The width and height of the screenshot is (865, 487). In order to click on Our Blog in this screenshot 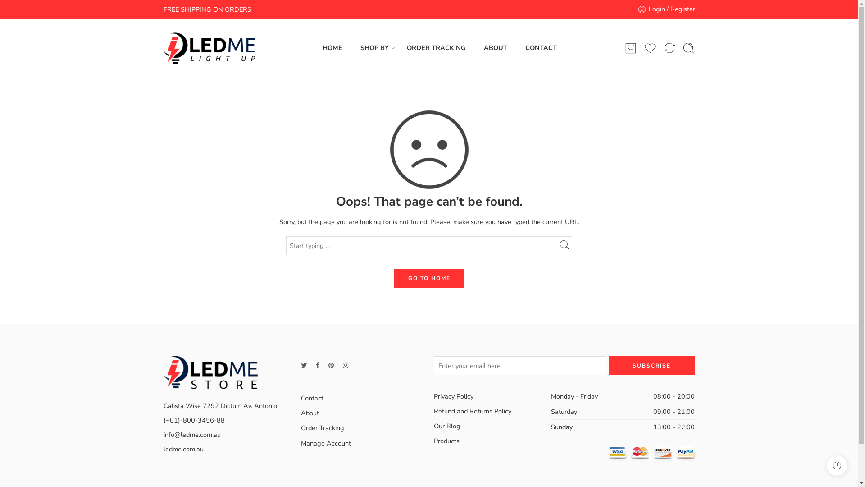, I will do `click(492, 427)`.